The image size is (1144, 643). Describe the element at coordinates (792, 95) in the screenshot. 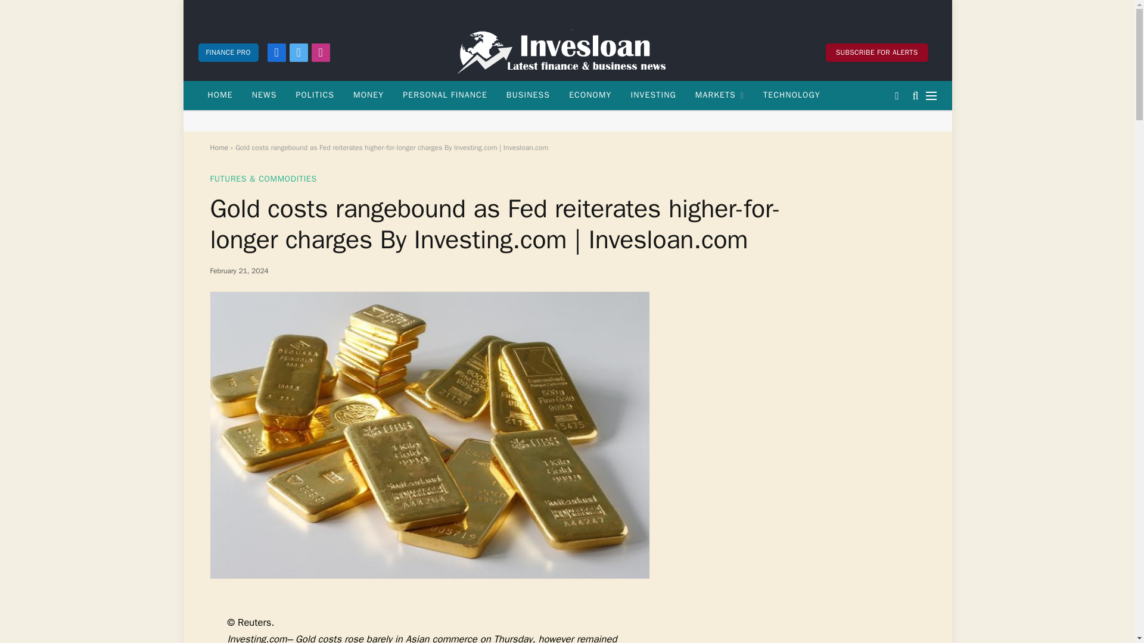

I see `TECHNOLOGY` at that location.